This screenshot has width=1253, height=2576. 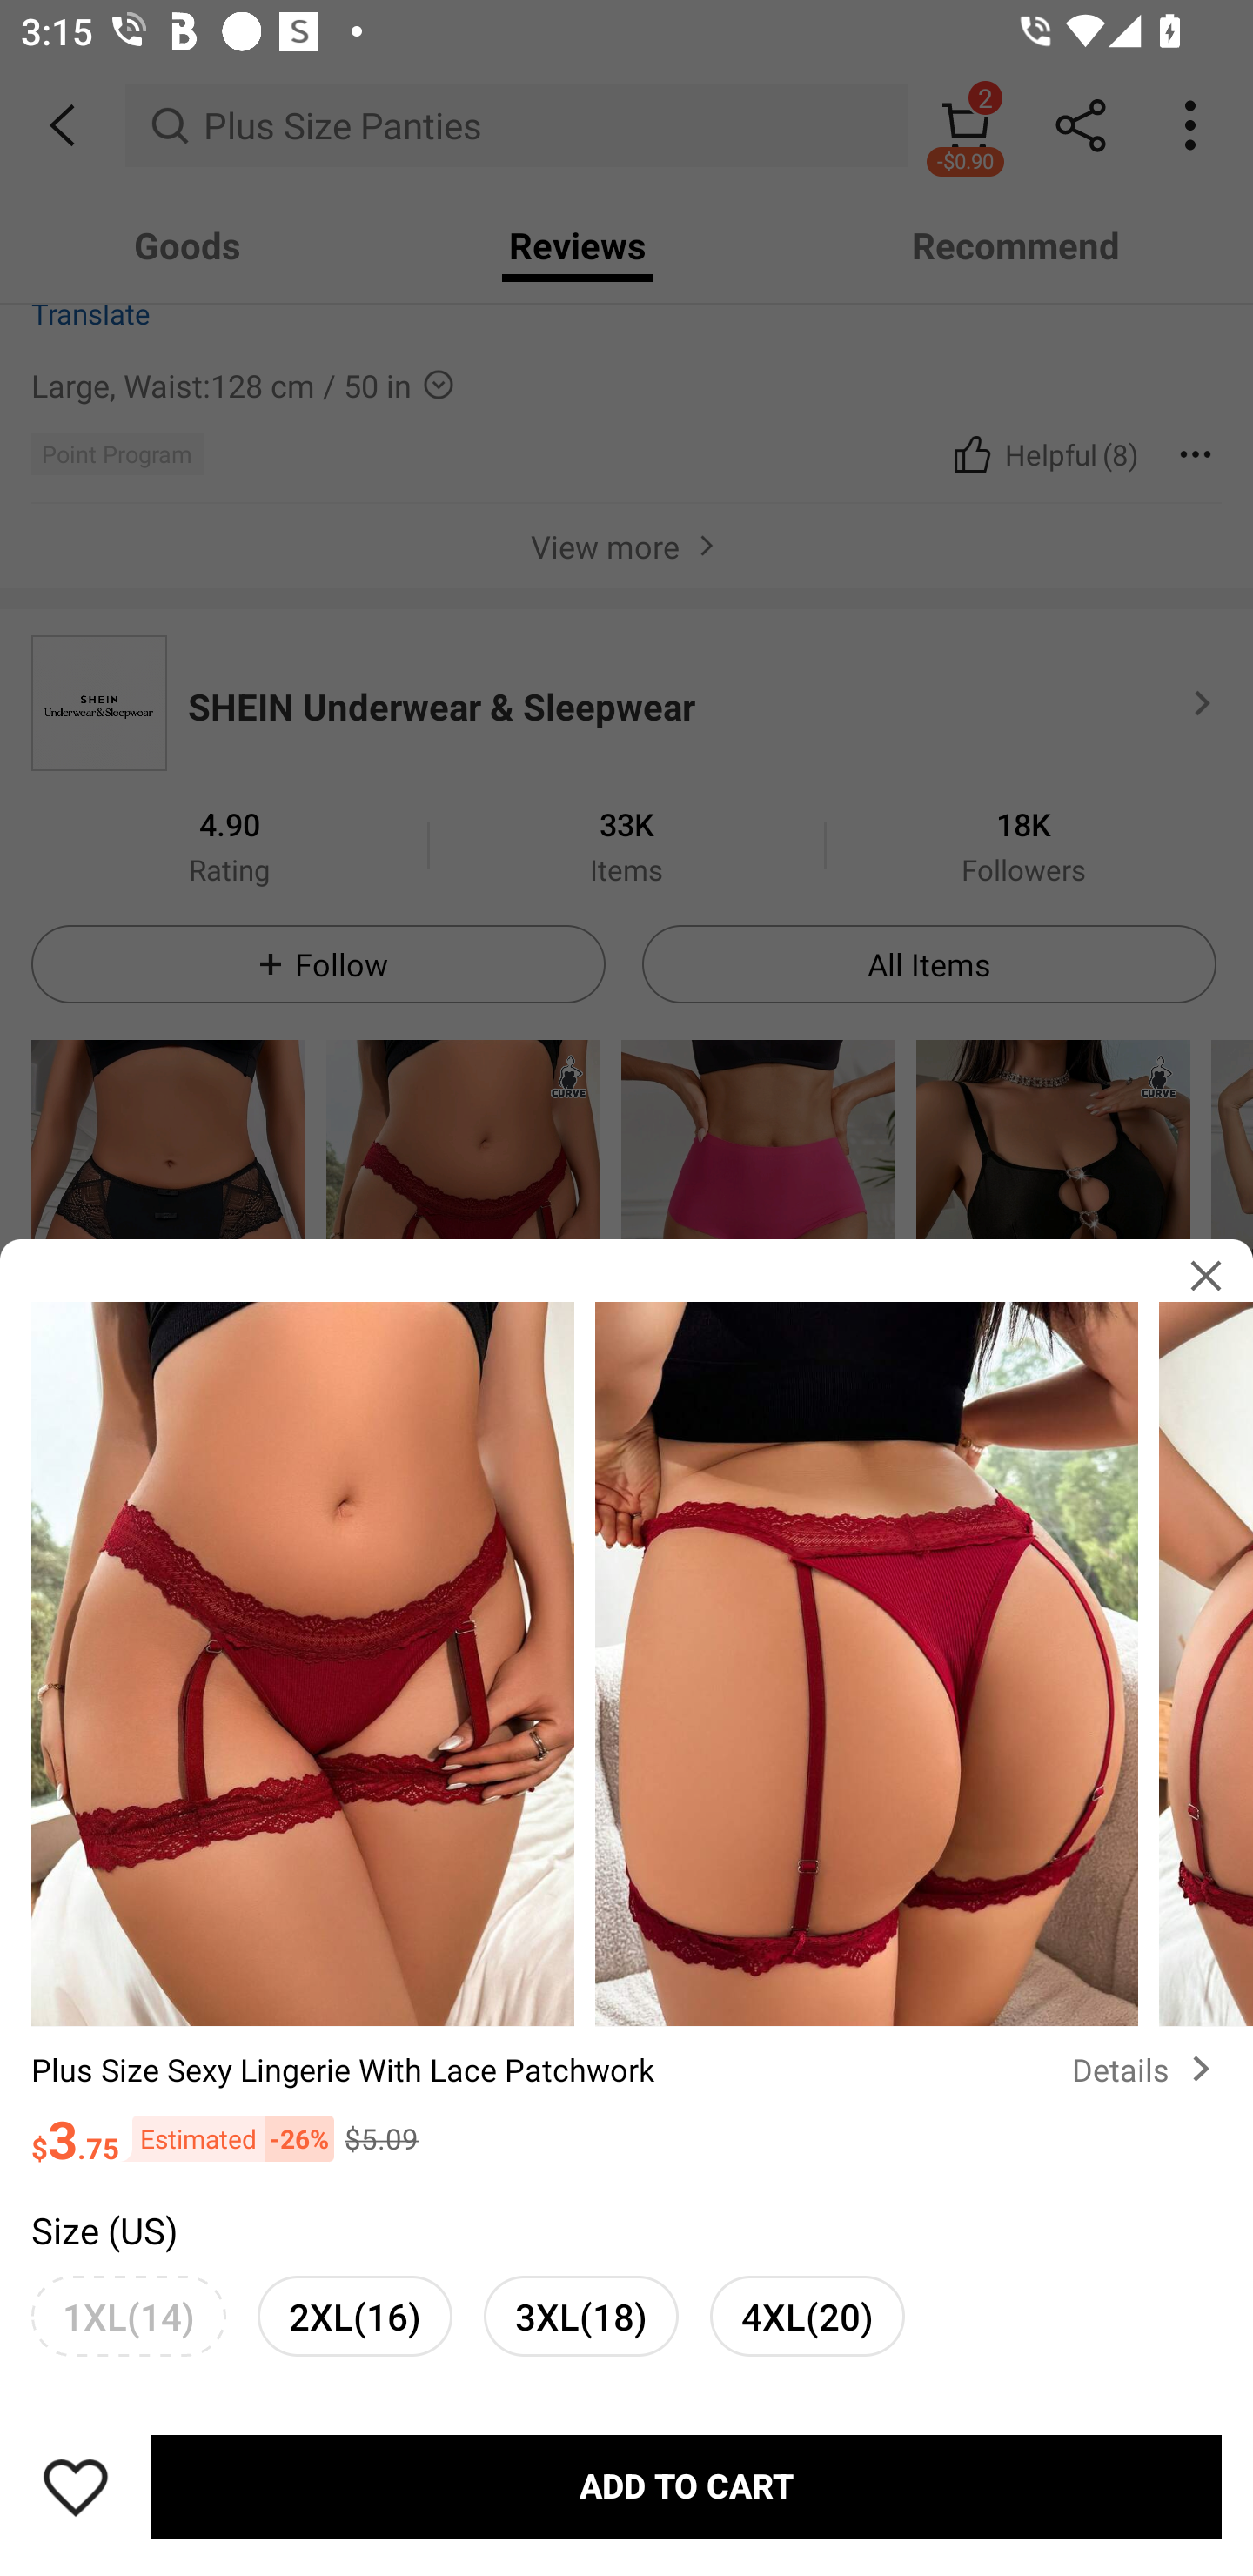 I want to click on 1XL(14), so click(x=129, y=2315).